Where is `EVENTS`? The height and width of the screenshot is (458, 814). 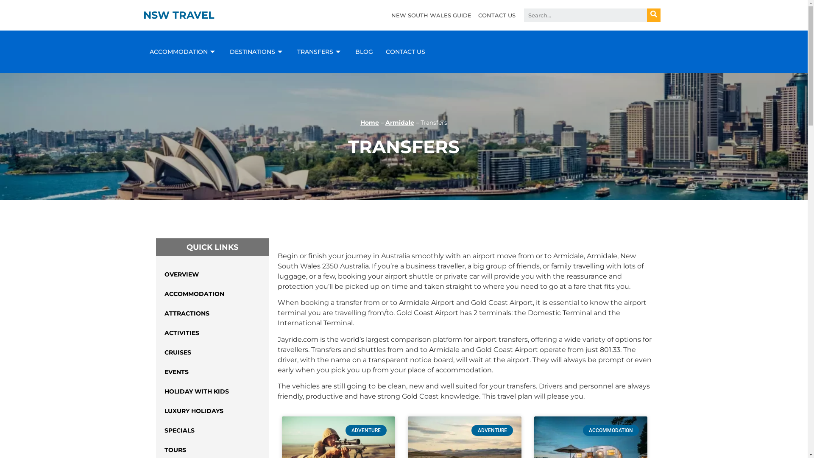
EVENTS is located at coordinates (213, 372).